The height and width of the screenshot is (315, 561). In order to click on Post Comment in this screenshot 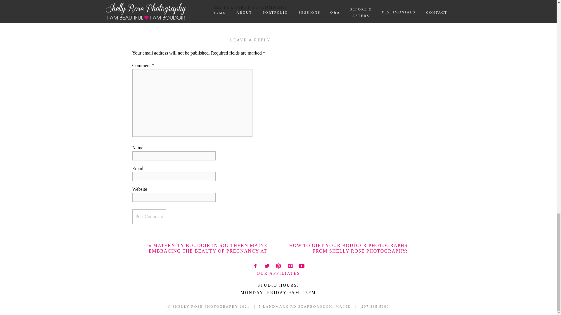, I will do `click(149, 217)`.